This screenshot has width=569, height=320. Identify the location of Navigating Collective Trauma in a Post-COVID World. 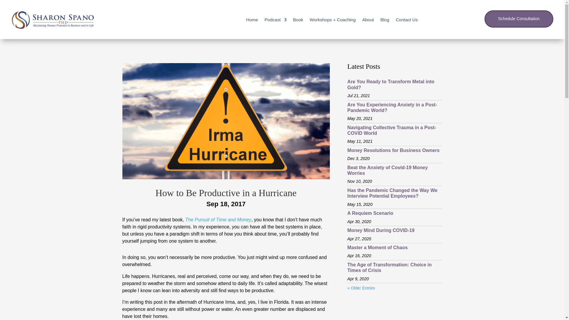
(392, 130).